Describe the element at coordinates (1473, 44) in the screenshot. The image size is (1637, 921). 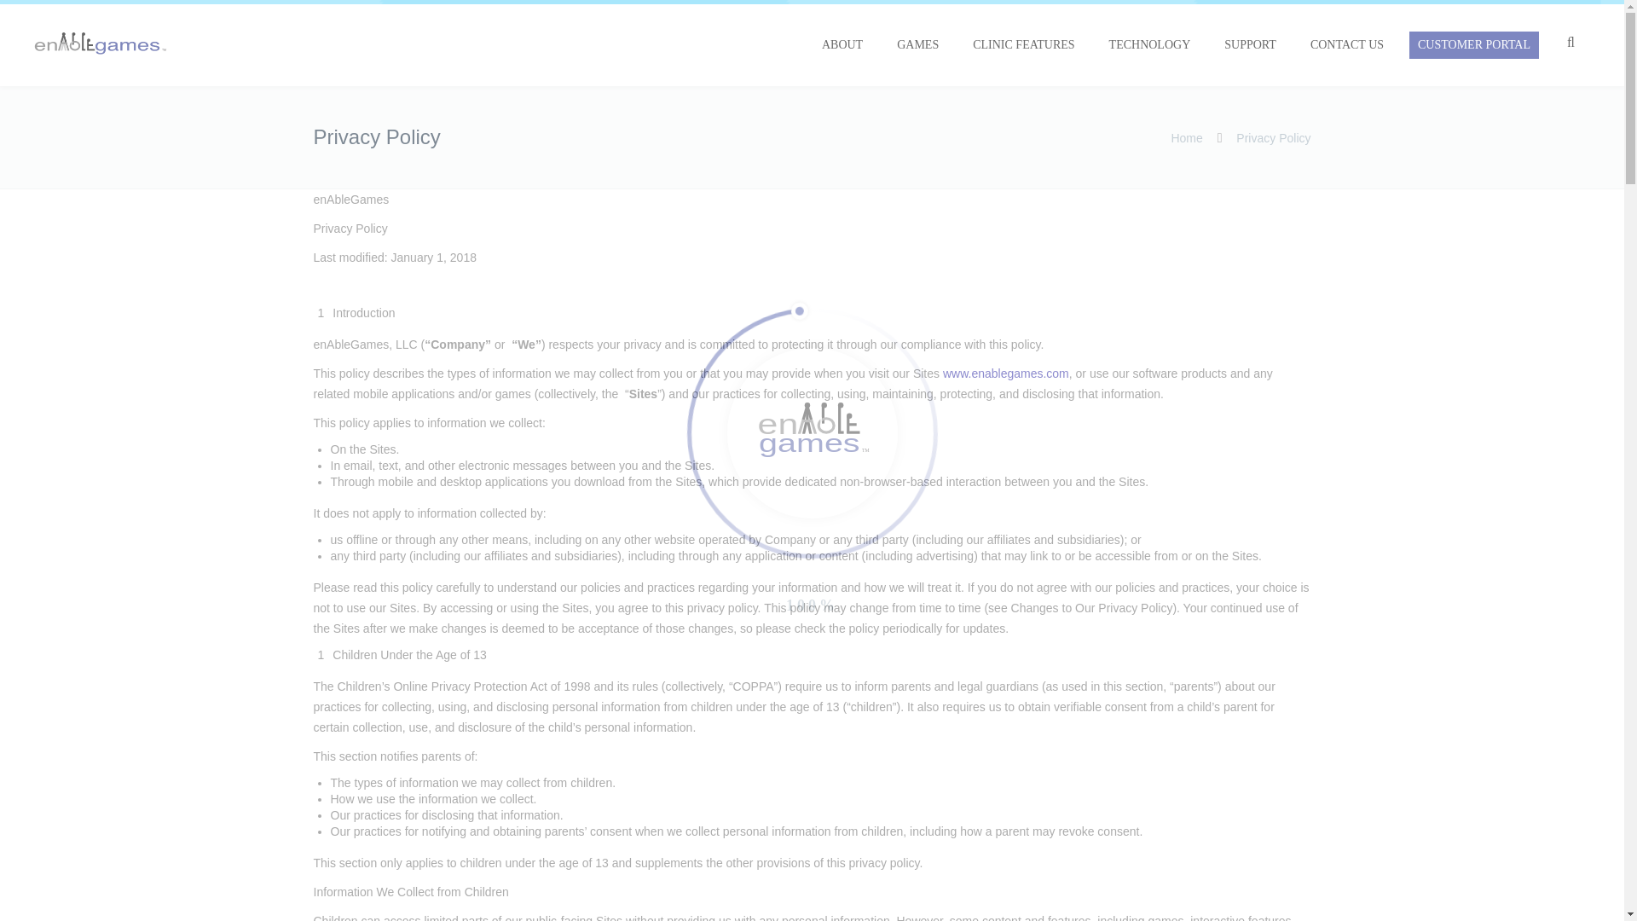
I see `CUSTOMER PORTAL` at that location.